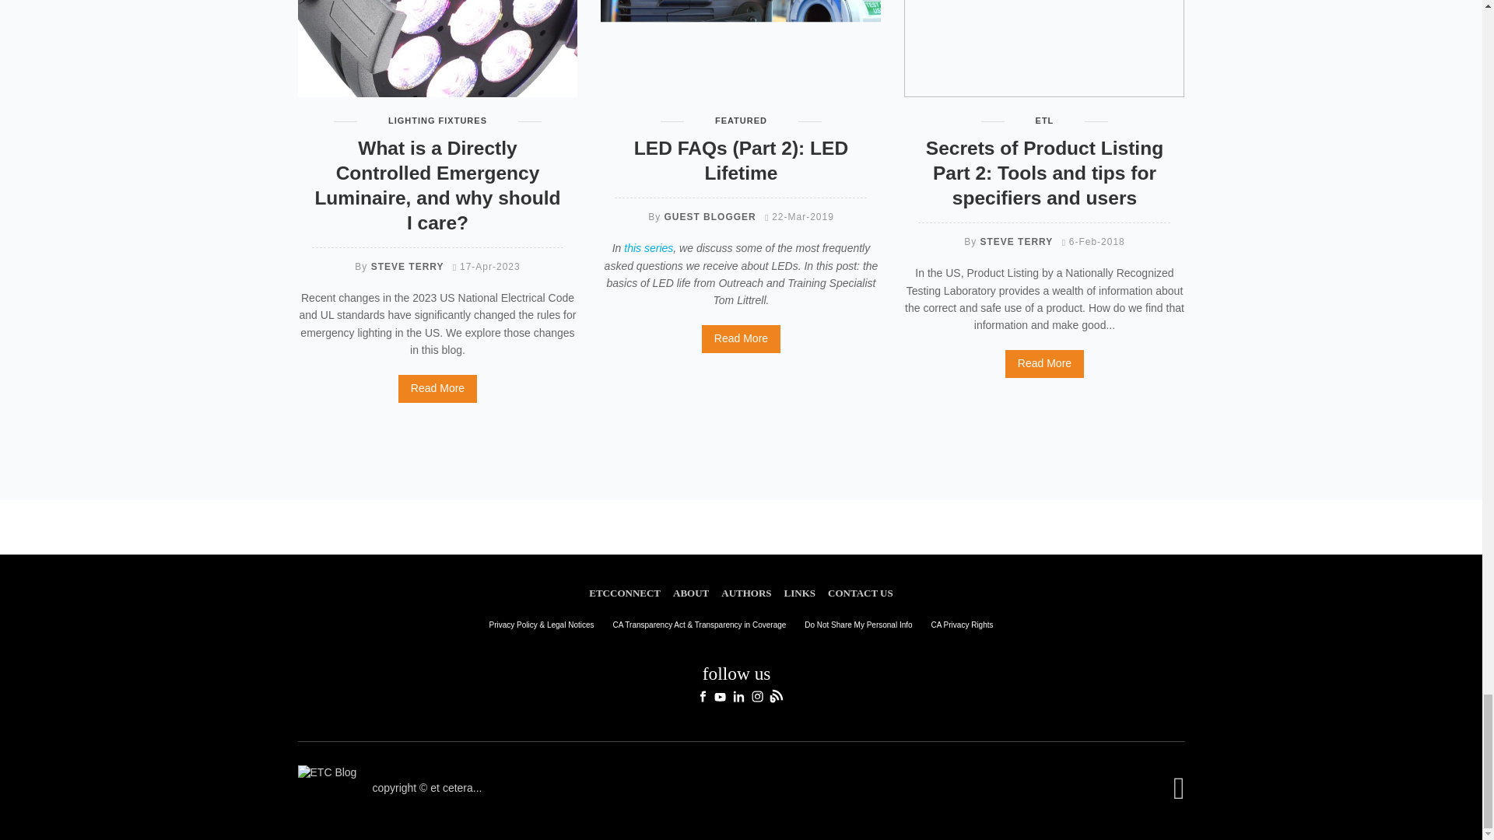 This screenshot has height=840, width=1494. What do you see at coordinates (741, 683) in the screenshot?
I see `ETC social networks` at bounding box center [741, 683].